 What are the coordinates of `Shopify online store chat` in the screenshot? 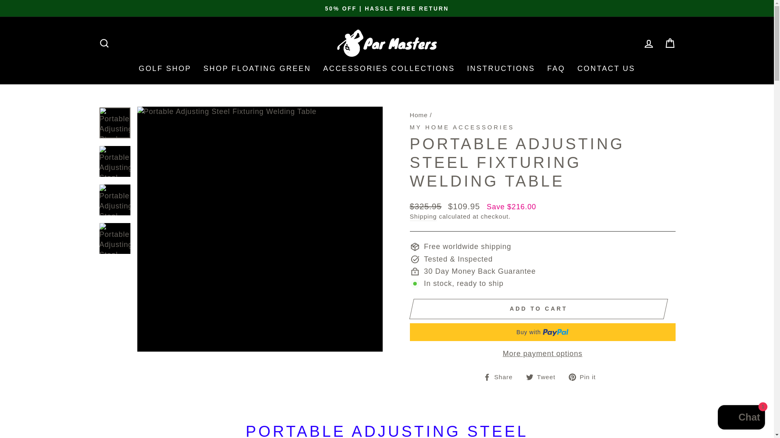 It's located at (741, 418).